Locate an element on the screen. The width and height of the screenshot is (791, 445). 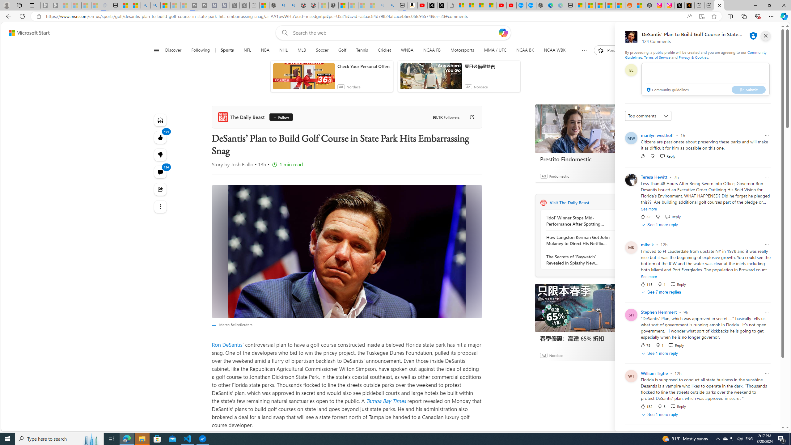
NCAA FB is located at coordinates (432, 50).